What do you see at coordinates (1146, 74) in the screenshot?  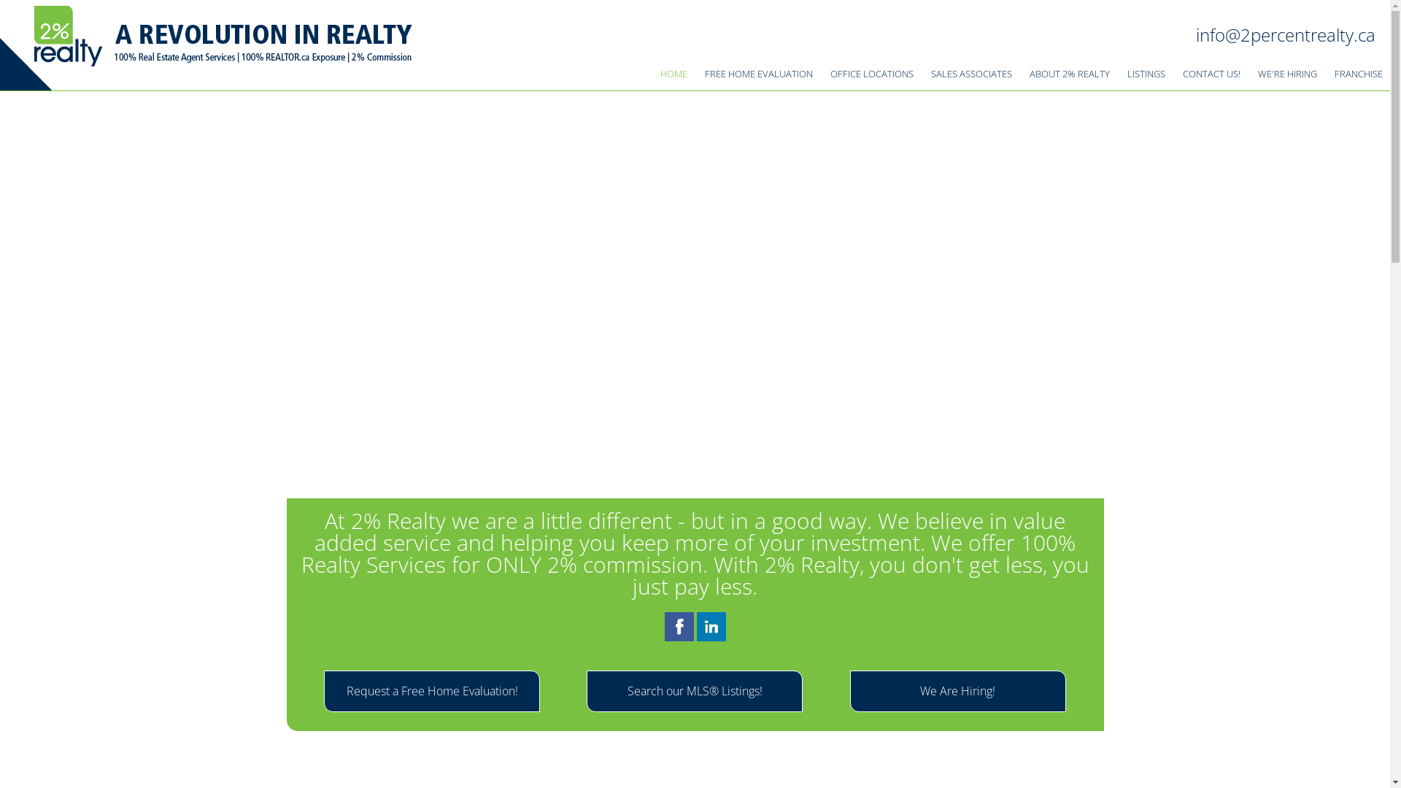 I see `LISTINGS` at bounding box center [1146, 74].